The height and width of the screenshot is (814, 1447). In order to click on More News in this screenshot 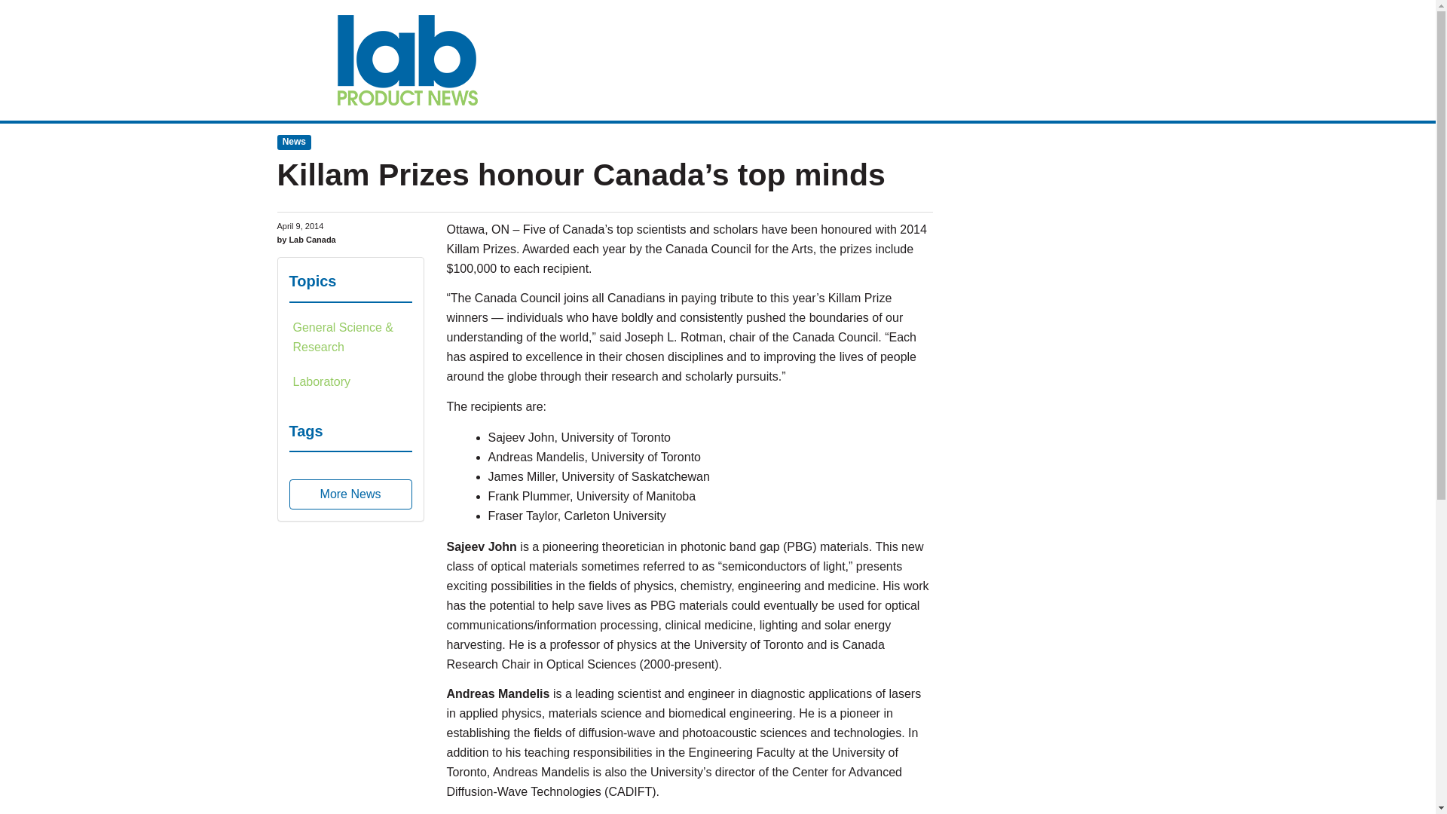, I will do `click(351, 494)`.